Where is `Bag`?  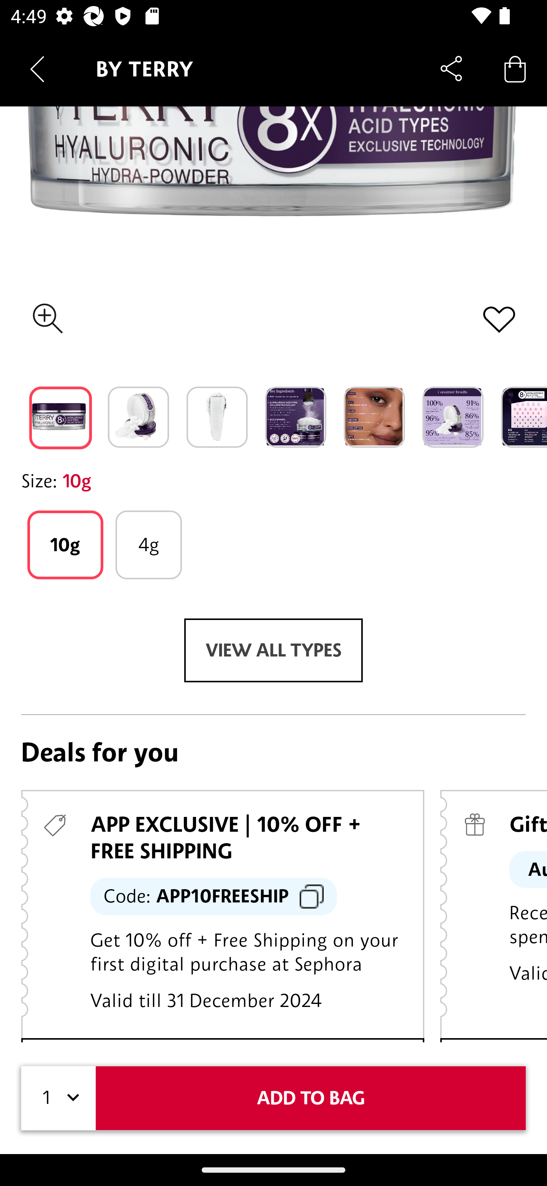 Bag is located at coordinates (515, 68).